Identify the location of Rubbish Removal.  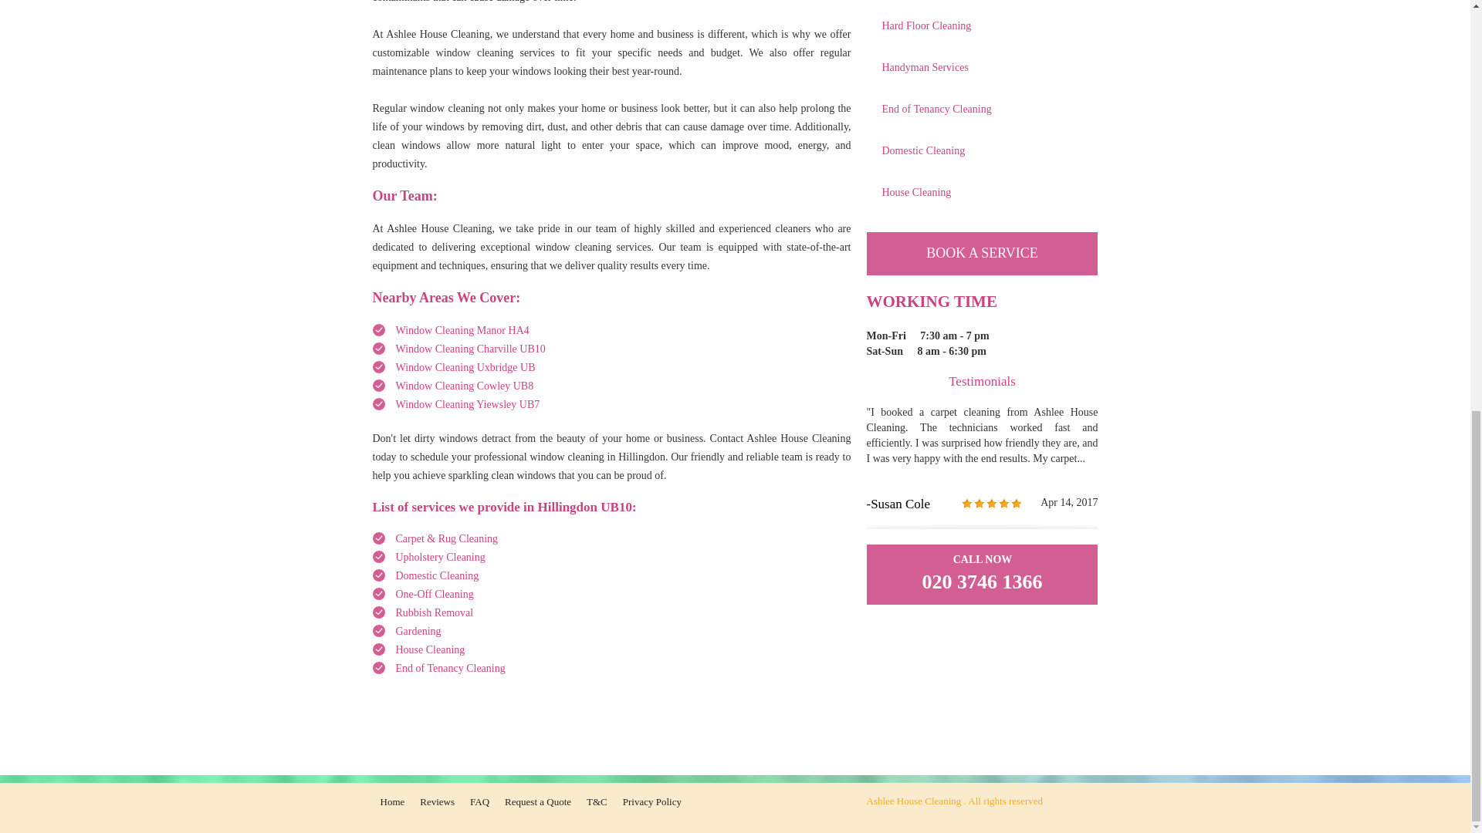
(434, 612).